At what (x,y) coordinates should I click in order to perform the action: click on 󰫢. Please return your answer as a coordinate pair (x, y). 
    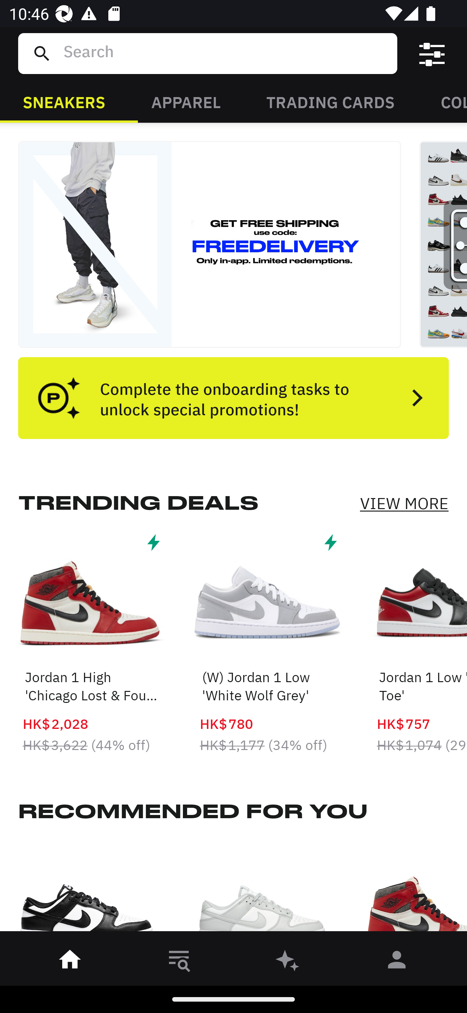
    Looking at the image, I should click on (288, 962).